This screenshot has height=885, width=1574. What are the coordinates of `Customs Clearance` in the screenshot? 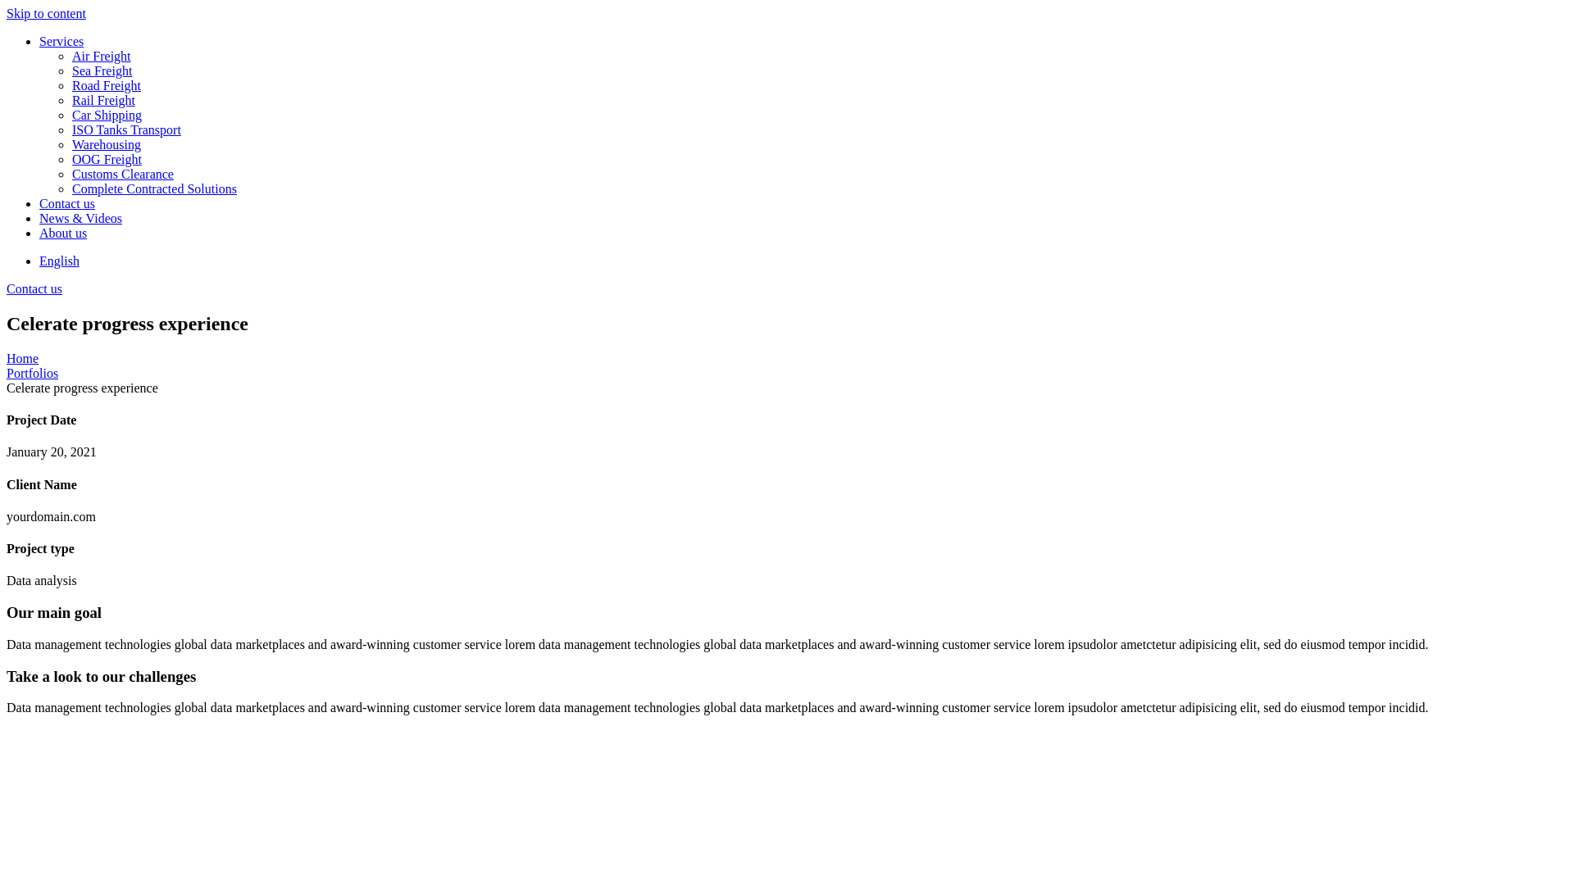 It's located at (820, 175).